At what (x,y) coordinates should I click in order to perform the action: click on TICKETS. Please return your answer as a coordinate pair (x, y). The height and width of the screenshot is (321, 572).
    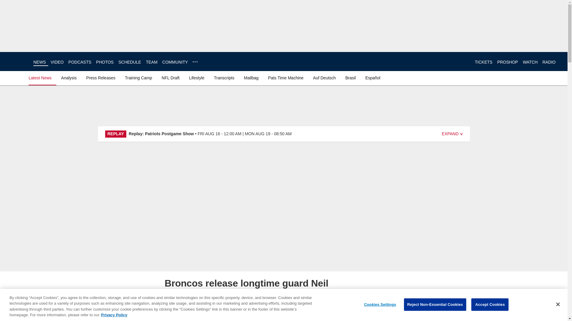
    Looking at the image, I should click on (484, 62).